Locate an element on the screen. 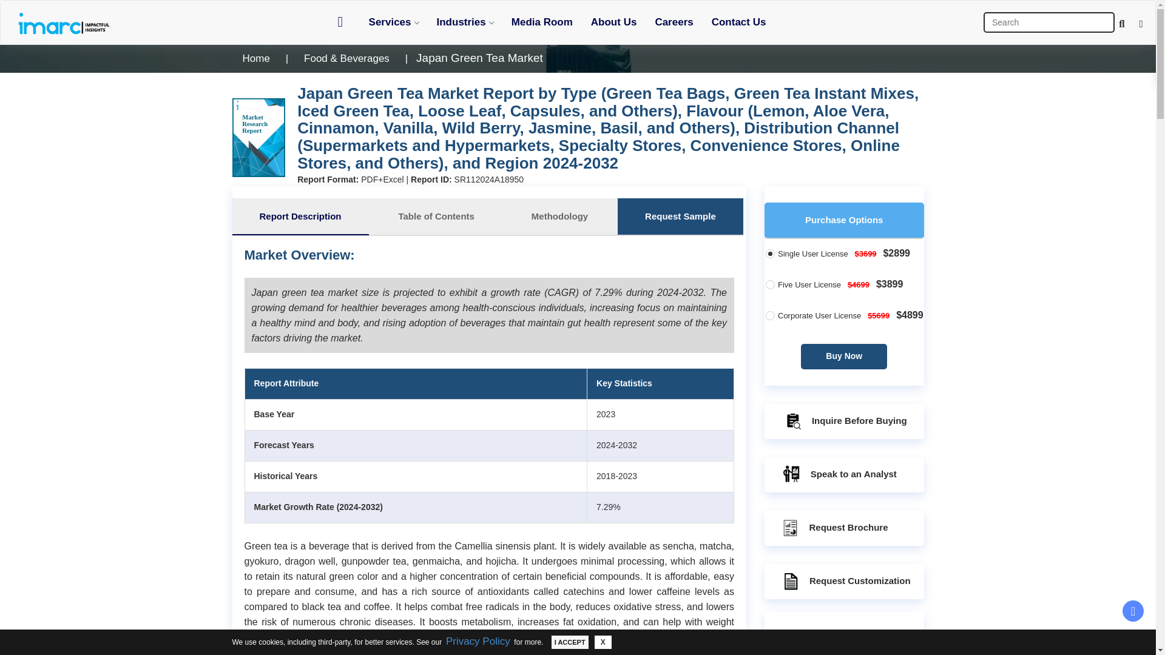  About Us is located at coordinates (614, 22).